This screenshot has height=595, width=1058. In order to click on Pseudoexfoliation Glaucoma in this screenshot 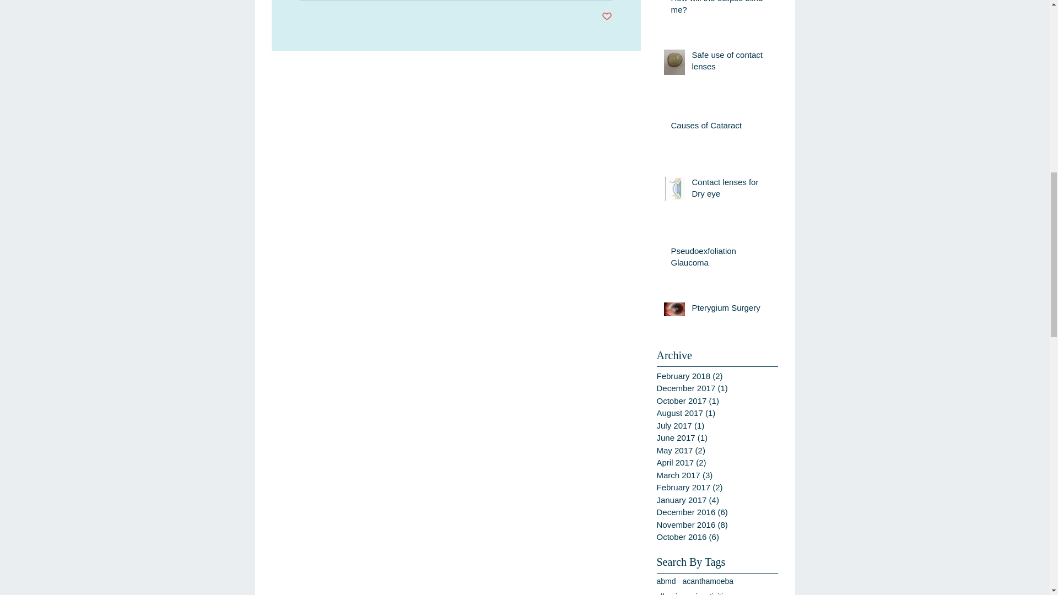, I will do `click(721, 258)`.